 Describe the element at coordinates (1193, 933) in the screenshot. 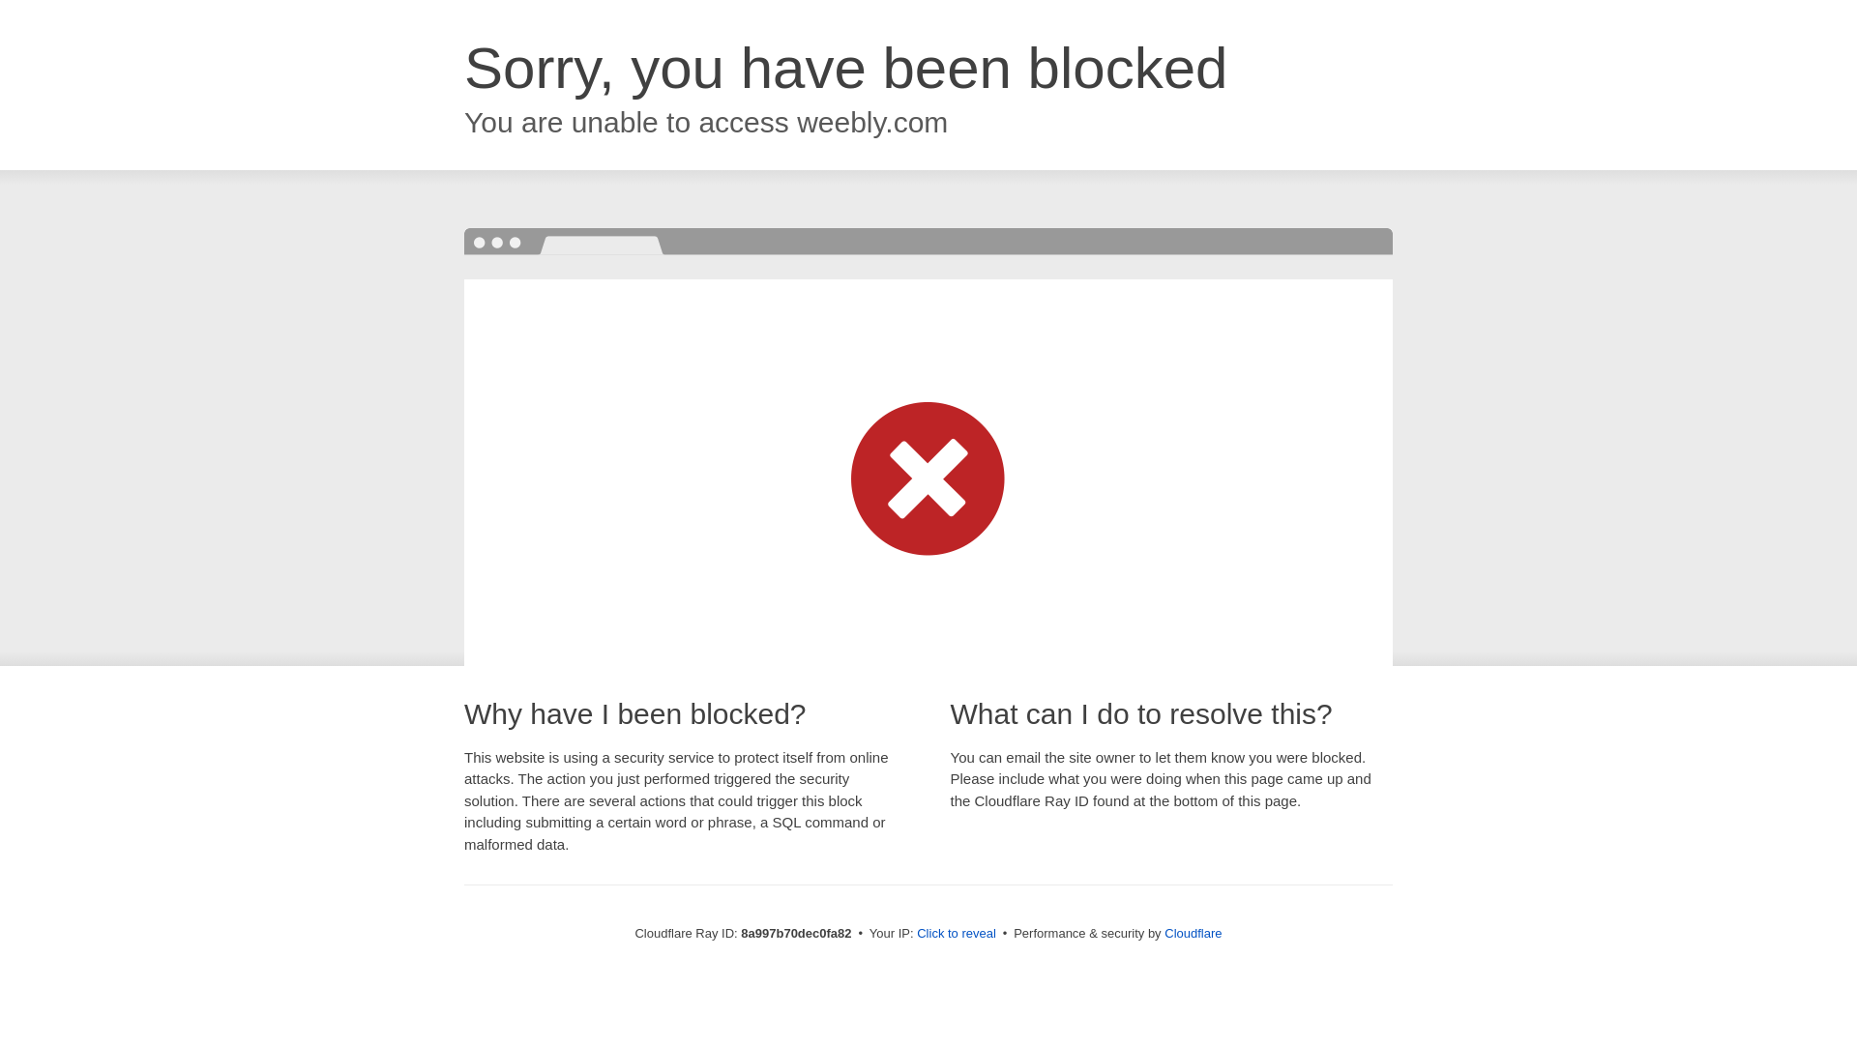

I see `Cloudflare` at that location.